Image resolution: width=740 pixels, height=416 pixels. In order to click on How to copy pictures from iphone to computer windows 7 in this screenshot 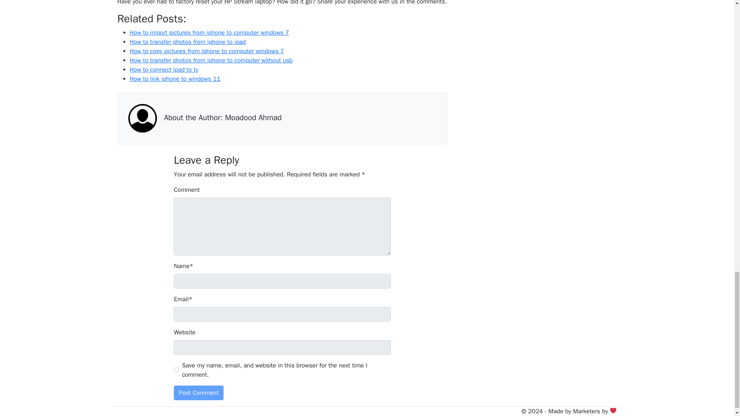, I will do `click(207, 51)`.